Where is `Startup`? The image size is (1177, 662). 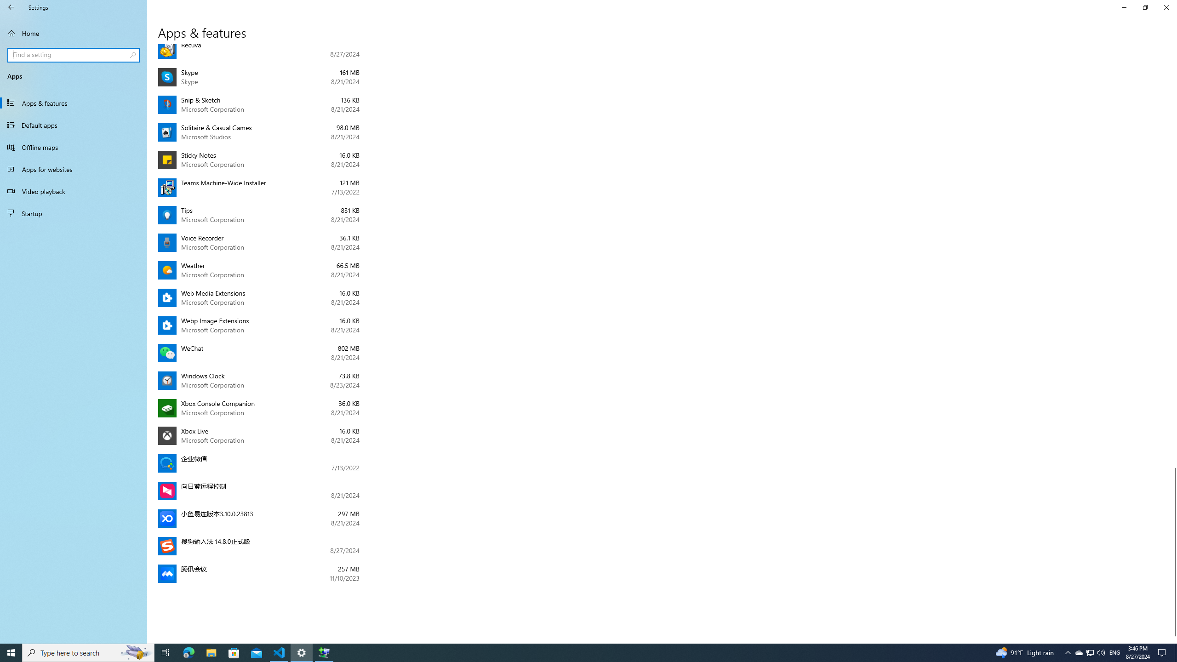 Startup is located at coordinates (189, 653).